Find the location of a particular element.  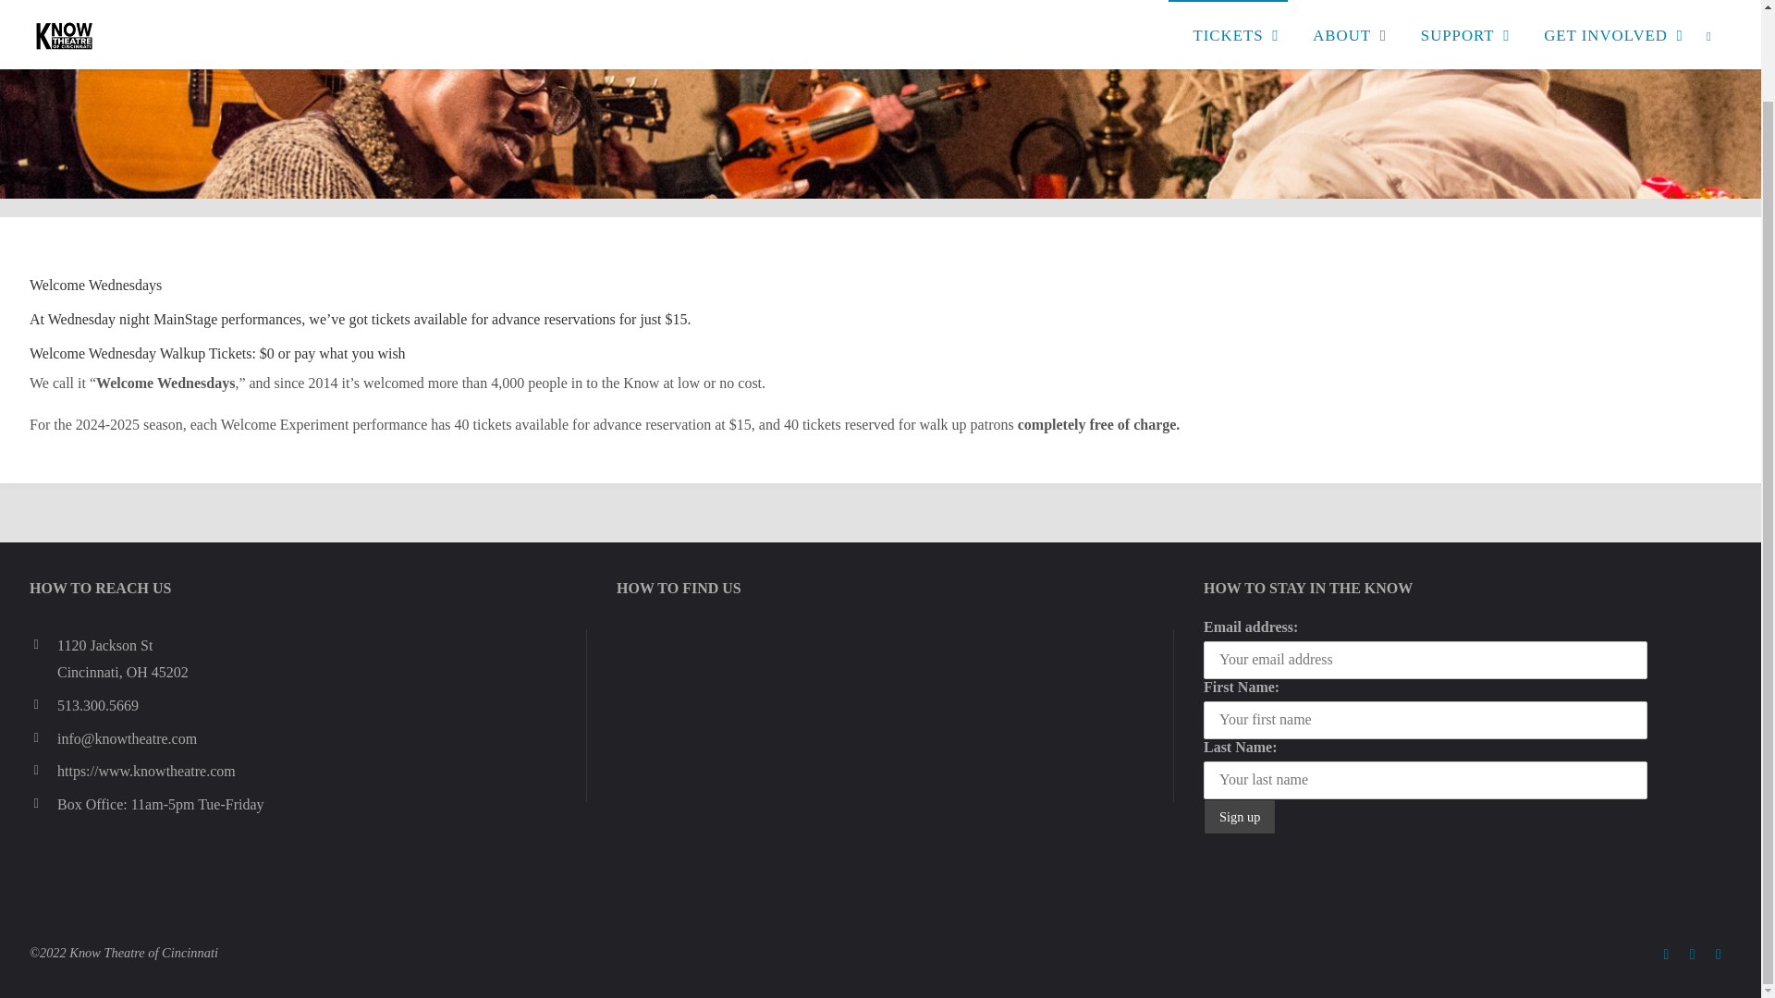

Opening Hours is located at coordinates (43, 804).